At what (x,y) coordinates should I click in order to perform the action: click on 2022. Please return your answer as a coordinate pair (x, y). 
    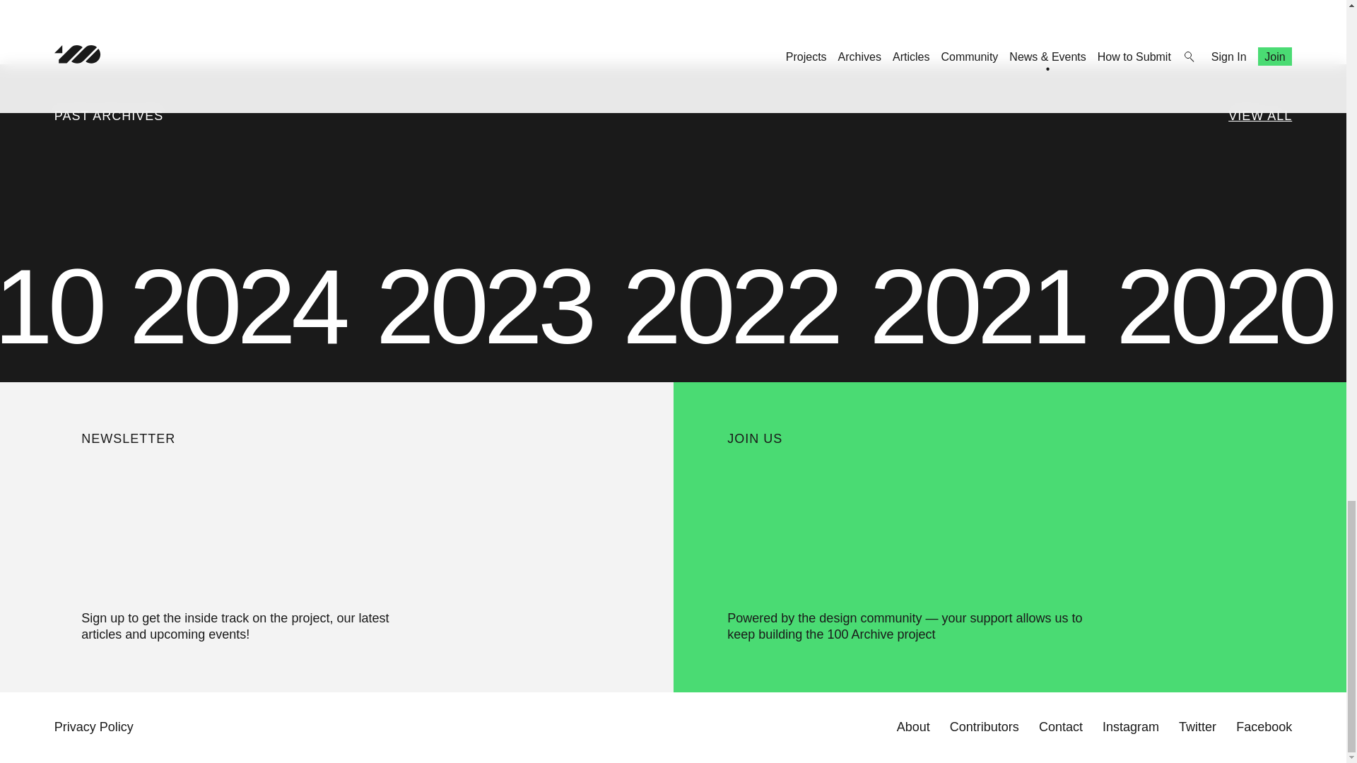
    Looking at the image, I should click on (744, 307).